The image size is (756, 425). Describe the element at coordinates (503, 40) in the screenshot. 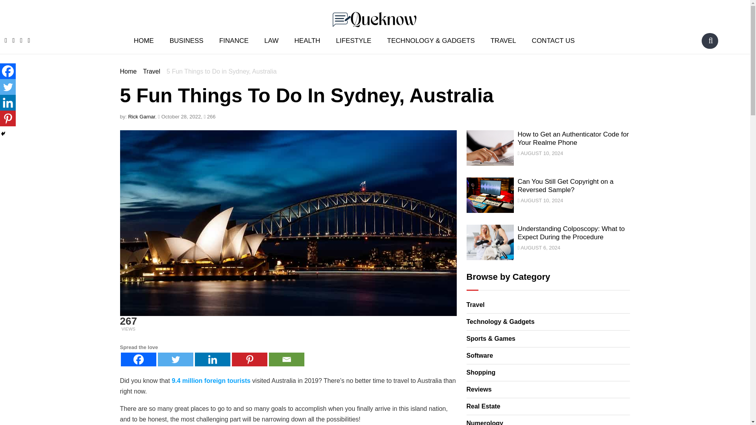

I see `TRAVEL` at that location.